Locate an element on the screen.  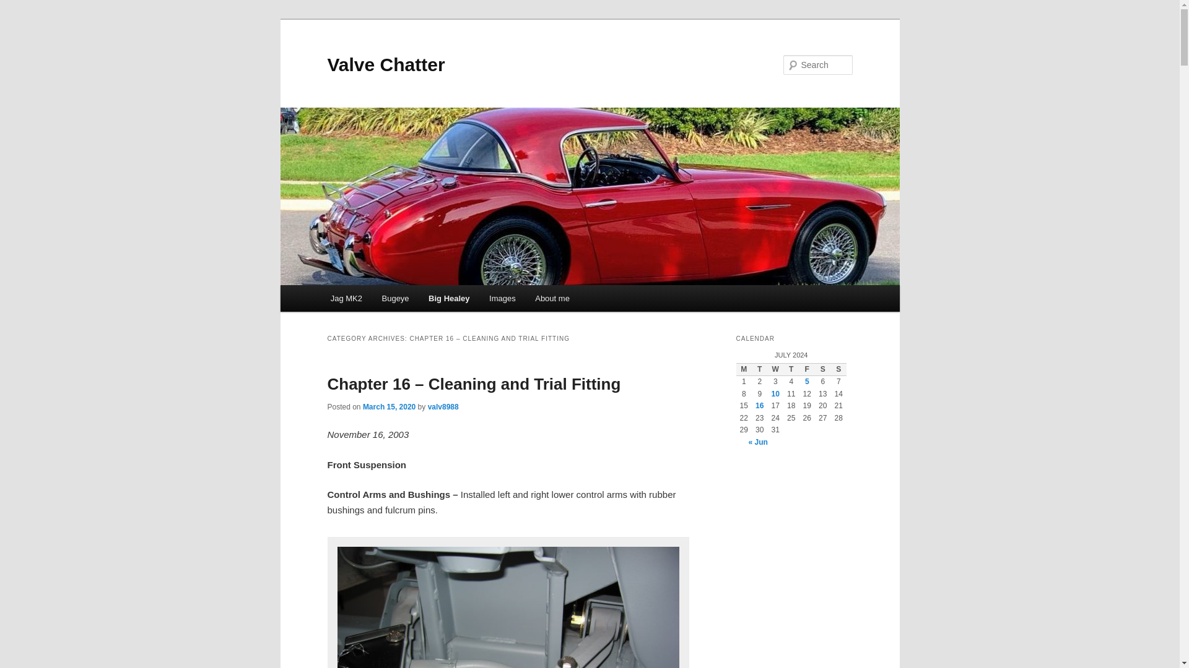
Sunday is located at coordinates (838, 370).